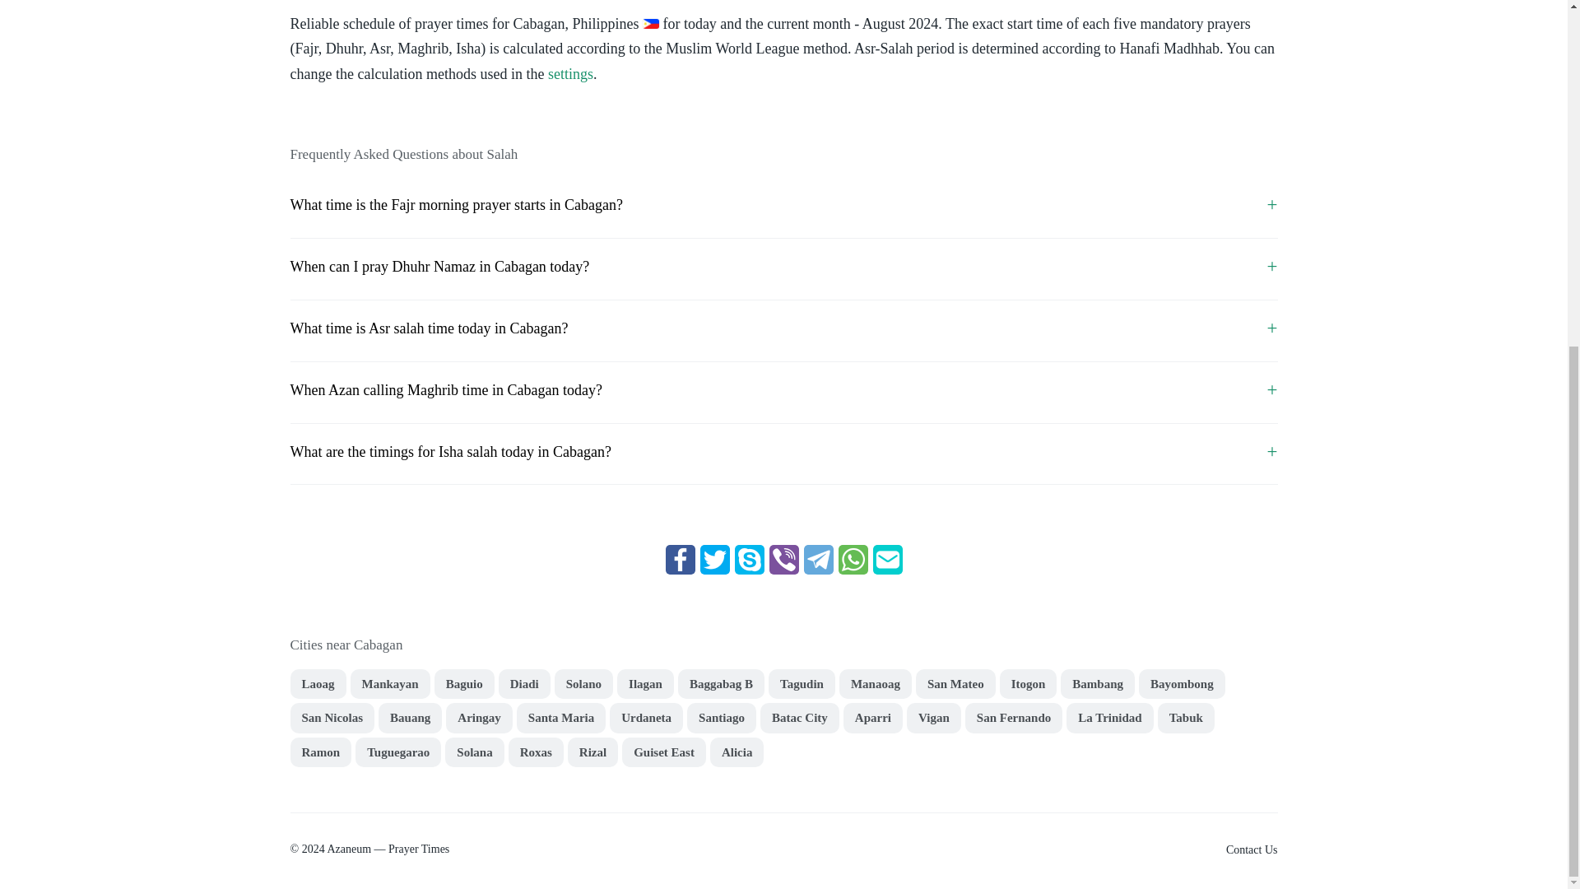 This screenshot has width=1580, height=889. Describe the element at coordinates (749, 560) in the screenshot. I see `Skype` at that location.